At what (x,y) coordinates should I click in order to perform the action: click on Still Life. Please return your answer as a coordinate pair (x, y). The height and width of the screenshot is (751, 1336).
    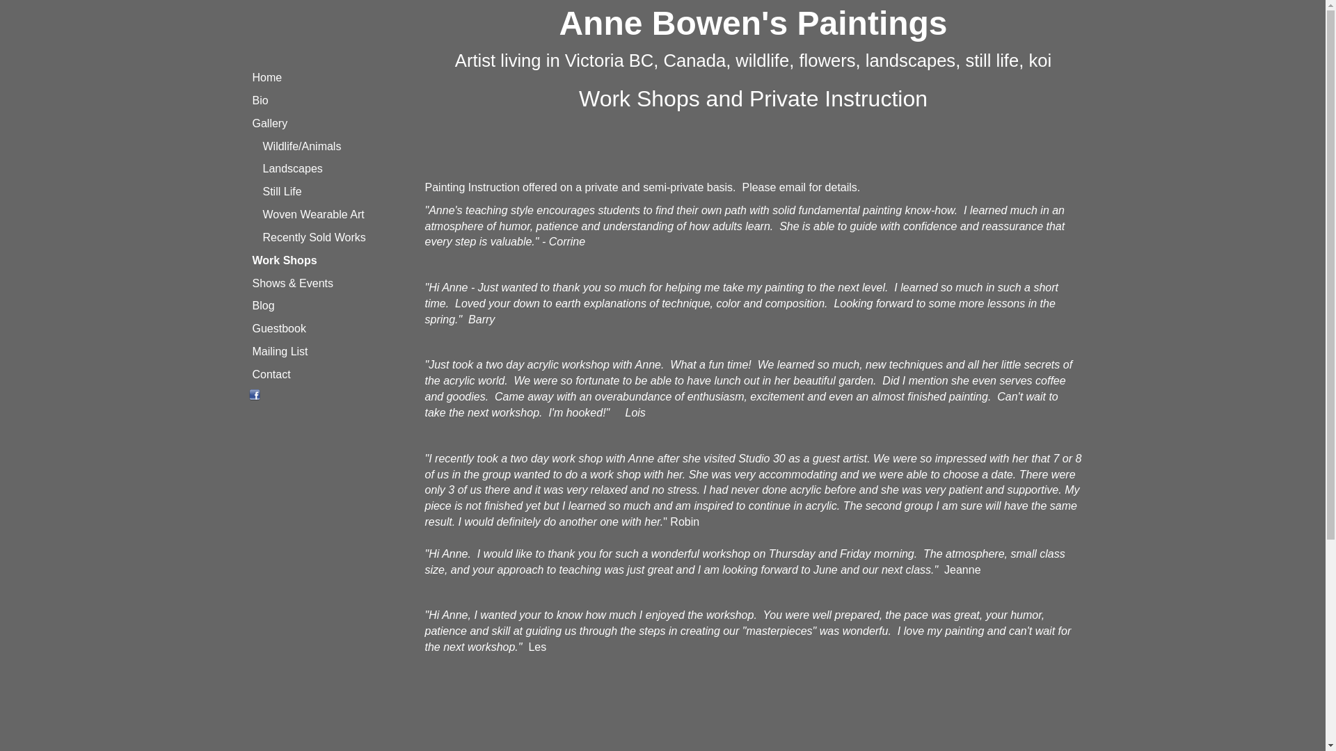
    Looking at the image, I should click on (339, 192).